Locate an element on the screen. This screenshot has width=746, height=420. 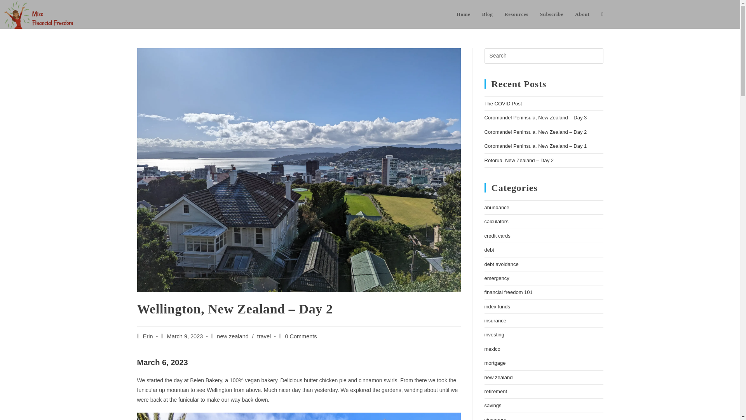
Posts by Erin is located at coordinates (148, 336).